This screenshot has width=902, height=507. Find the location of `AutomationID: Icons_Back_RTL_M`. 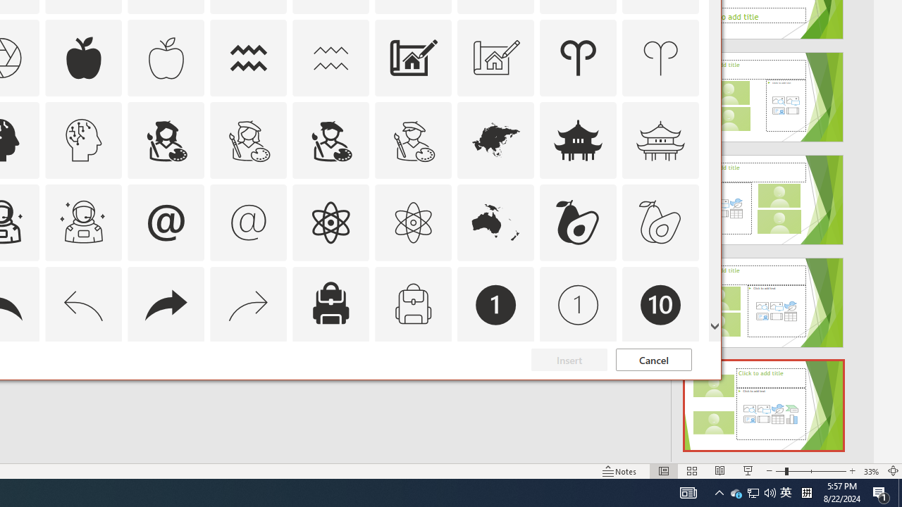

AutomationID: Icons_Back_RTL_M is located at coordinates (249, 304).